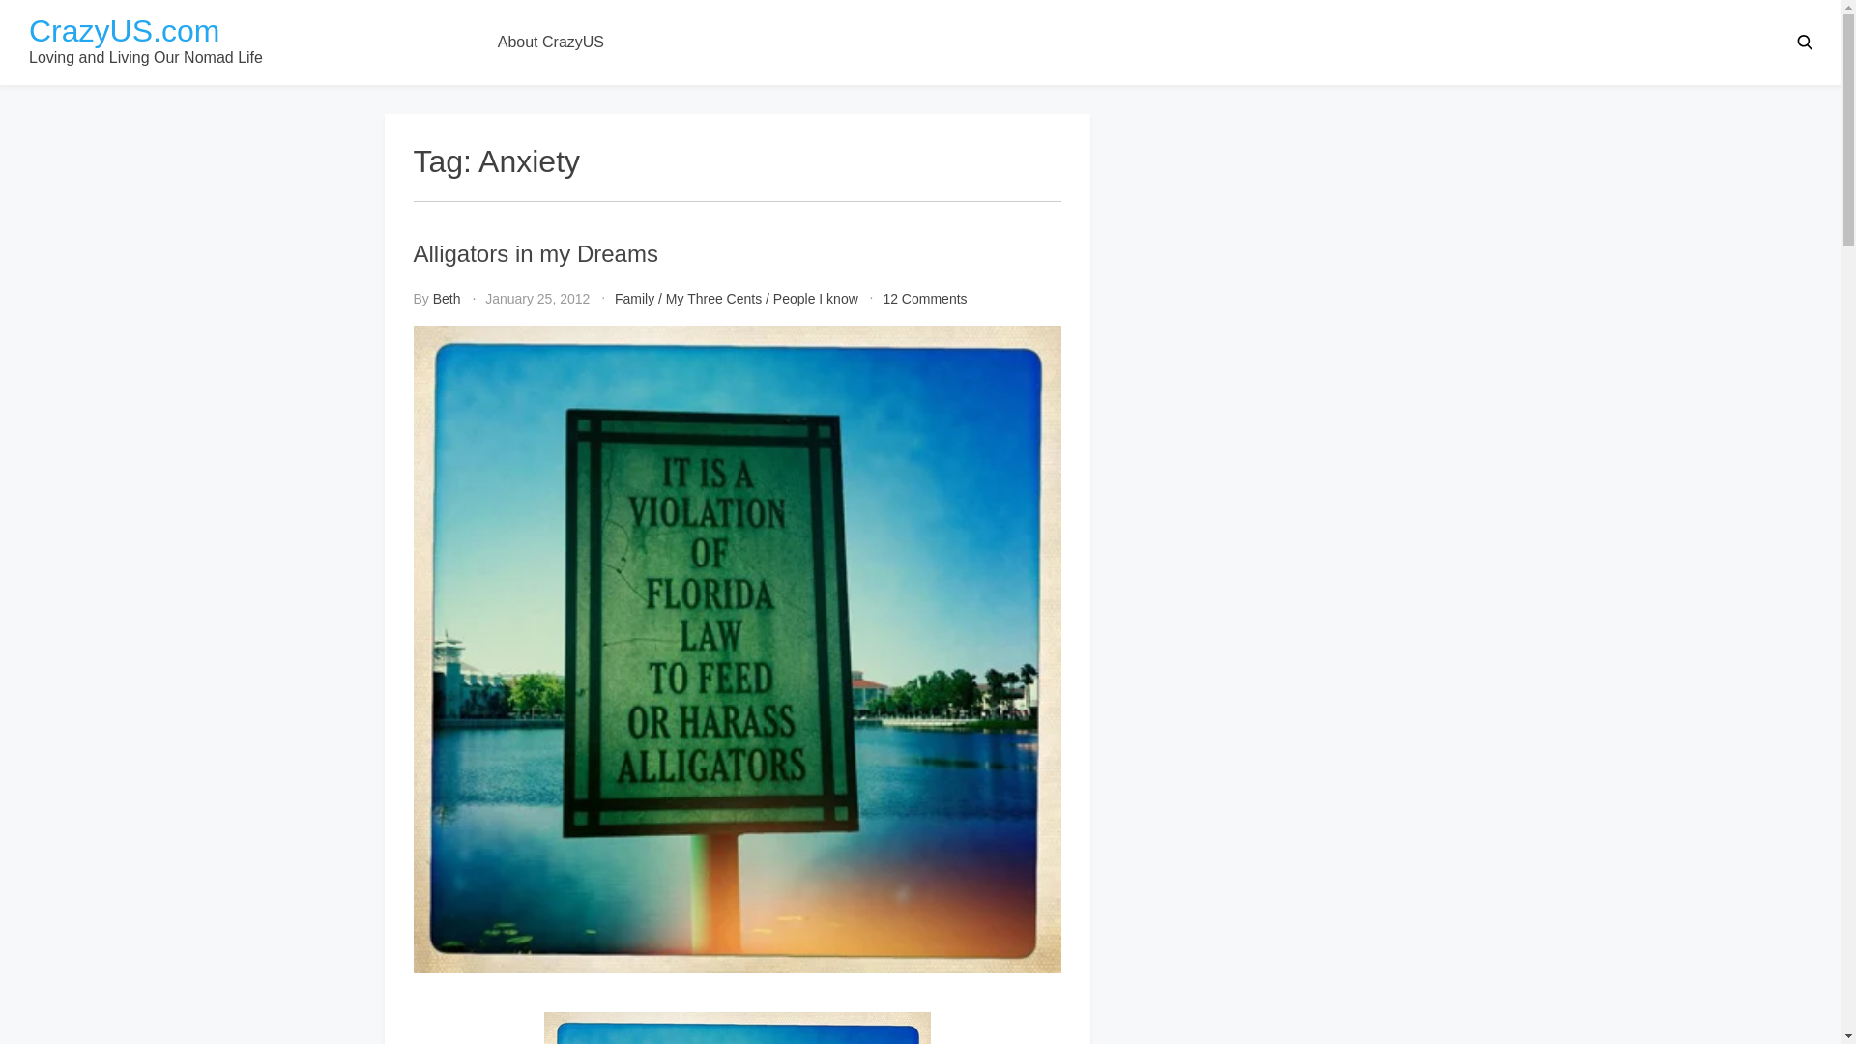  I want to click on January 25, 2012, so click(537, 299).